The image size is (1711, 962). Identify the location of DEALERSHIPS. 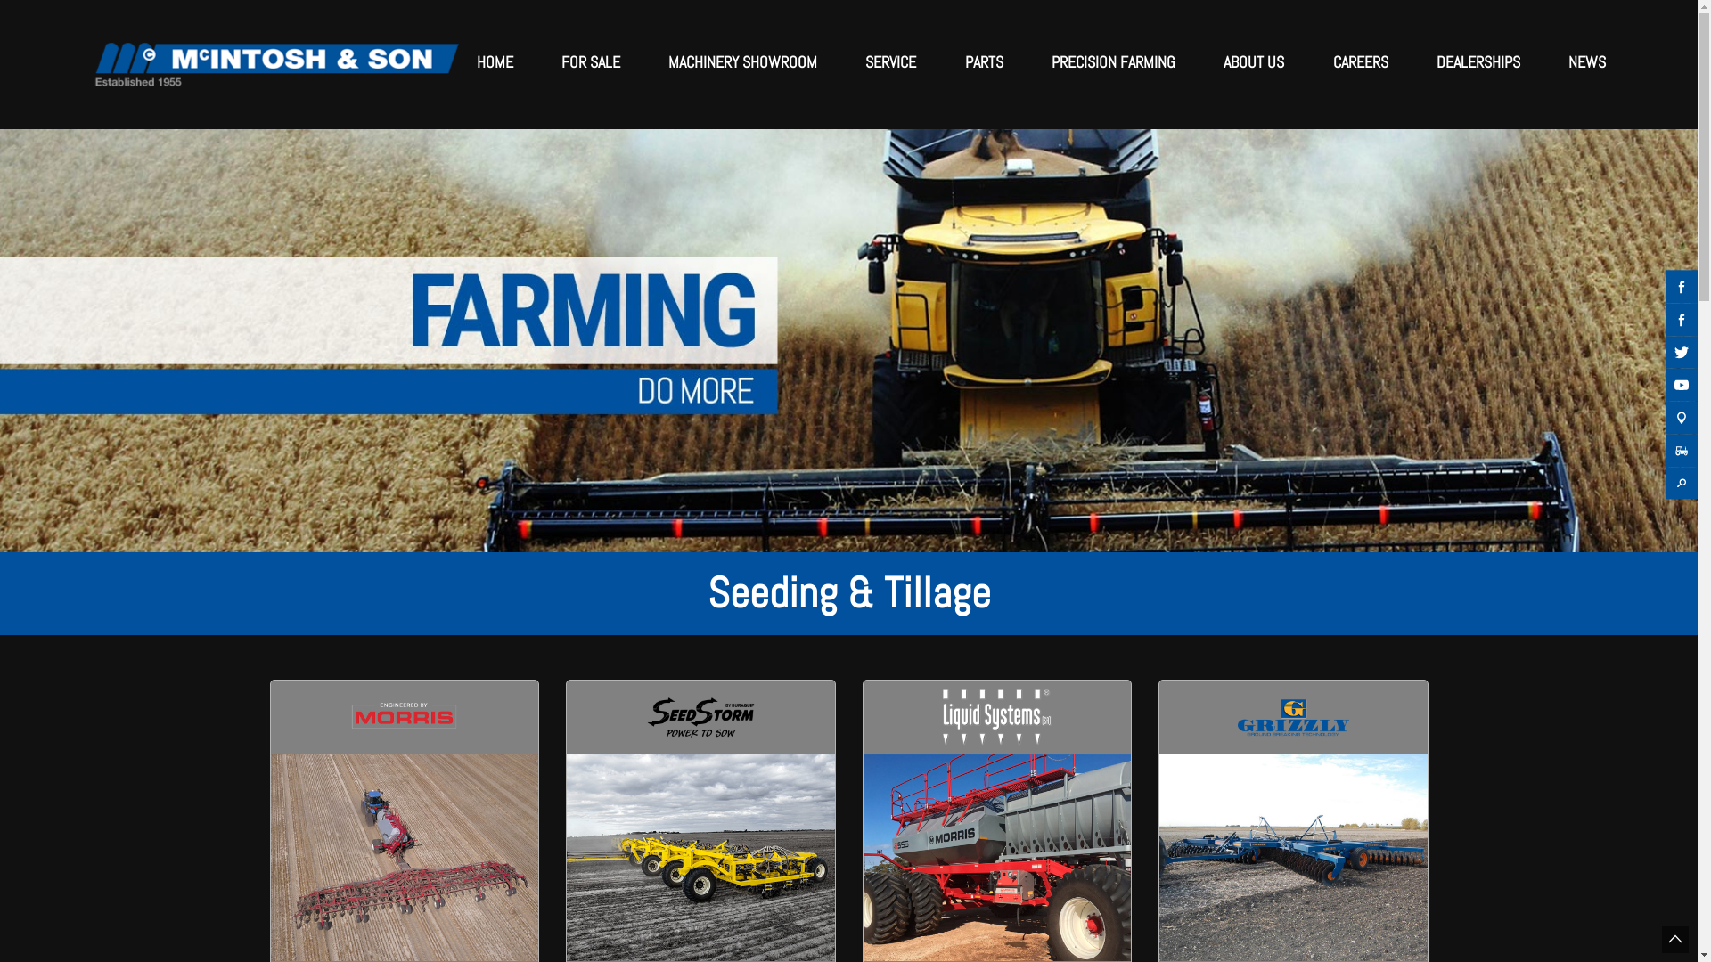
(1478, 62).